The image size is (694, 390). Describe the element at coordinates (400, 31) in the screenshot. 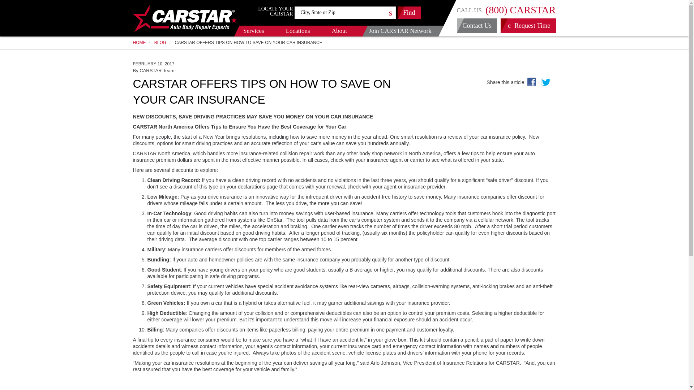

I see `Join CARSTAR Network` at that location.